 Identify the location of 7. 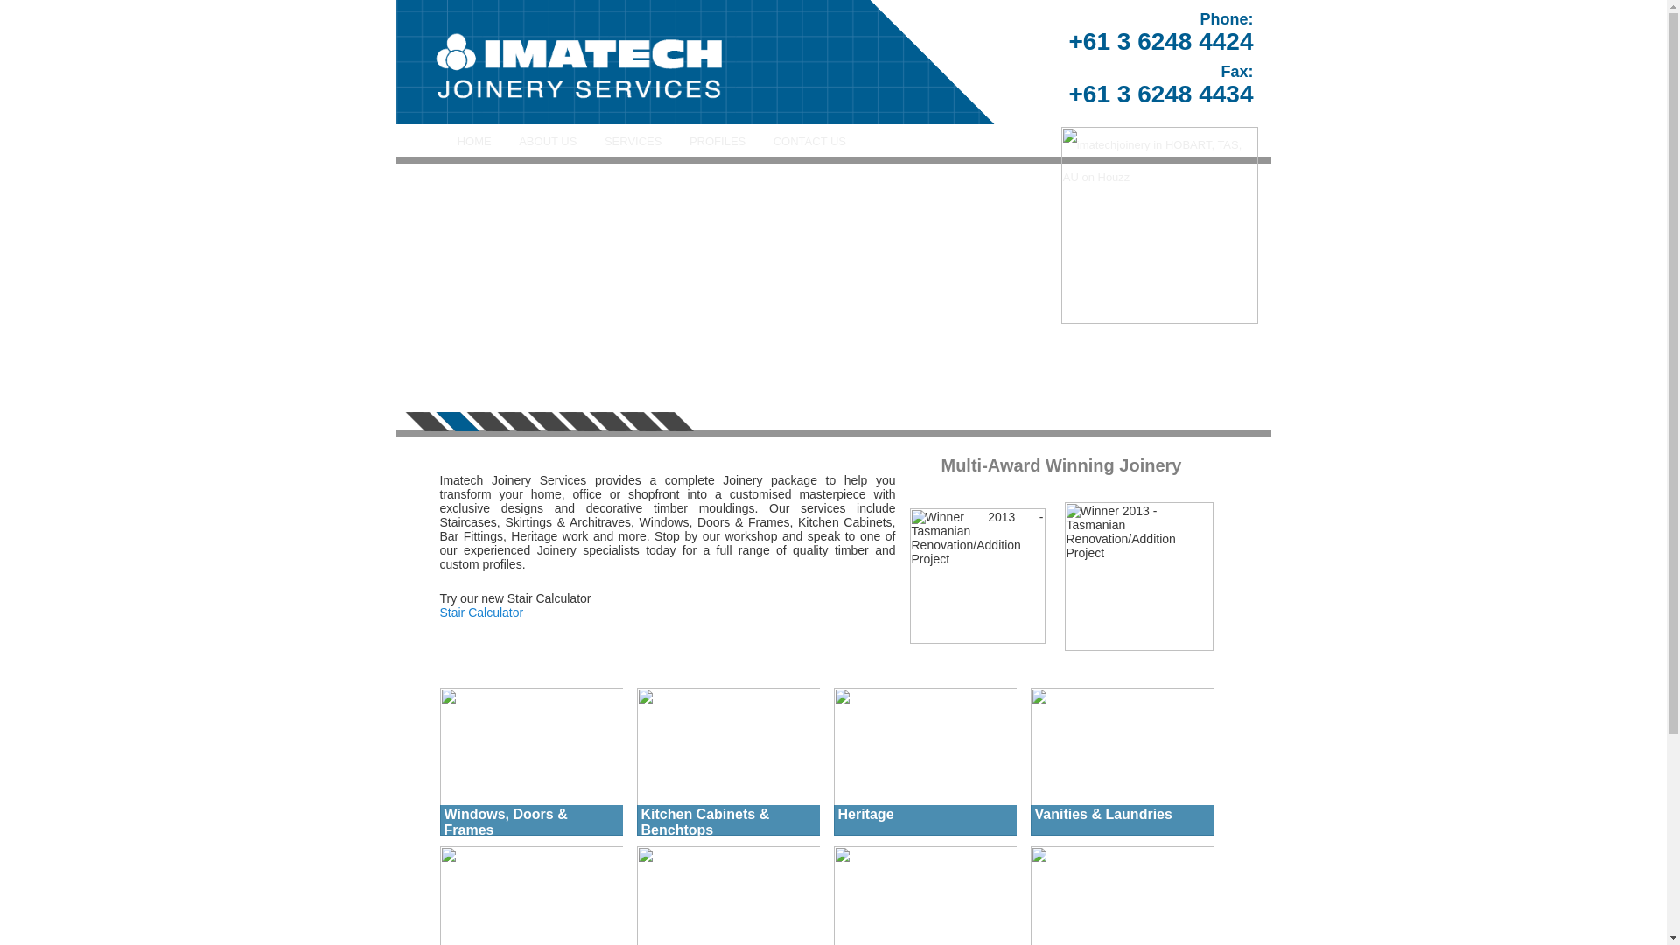
(610, 422).